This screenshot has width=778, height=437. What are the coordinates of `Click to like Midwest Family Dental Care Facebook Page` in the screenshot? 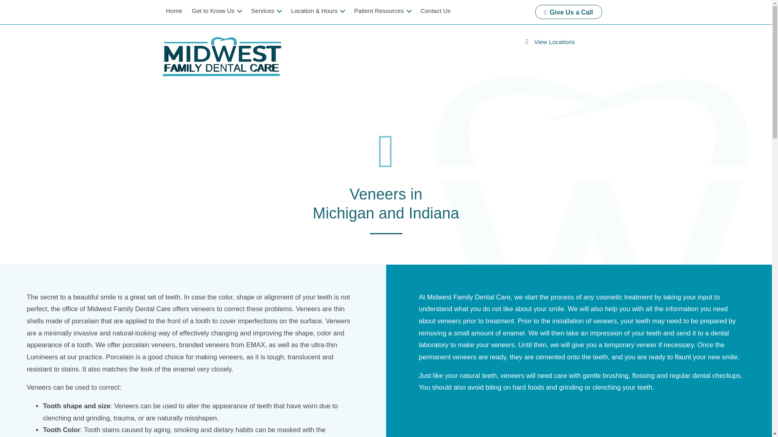 It's located at (477, 12).